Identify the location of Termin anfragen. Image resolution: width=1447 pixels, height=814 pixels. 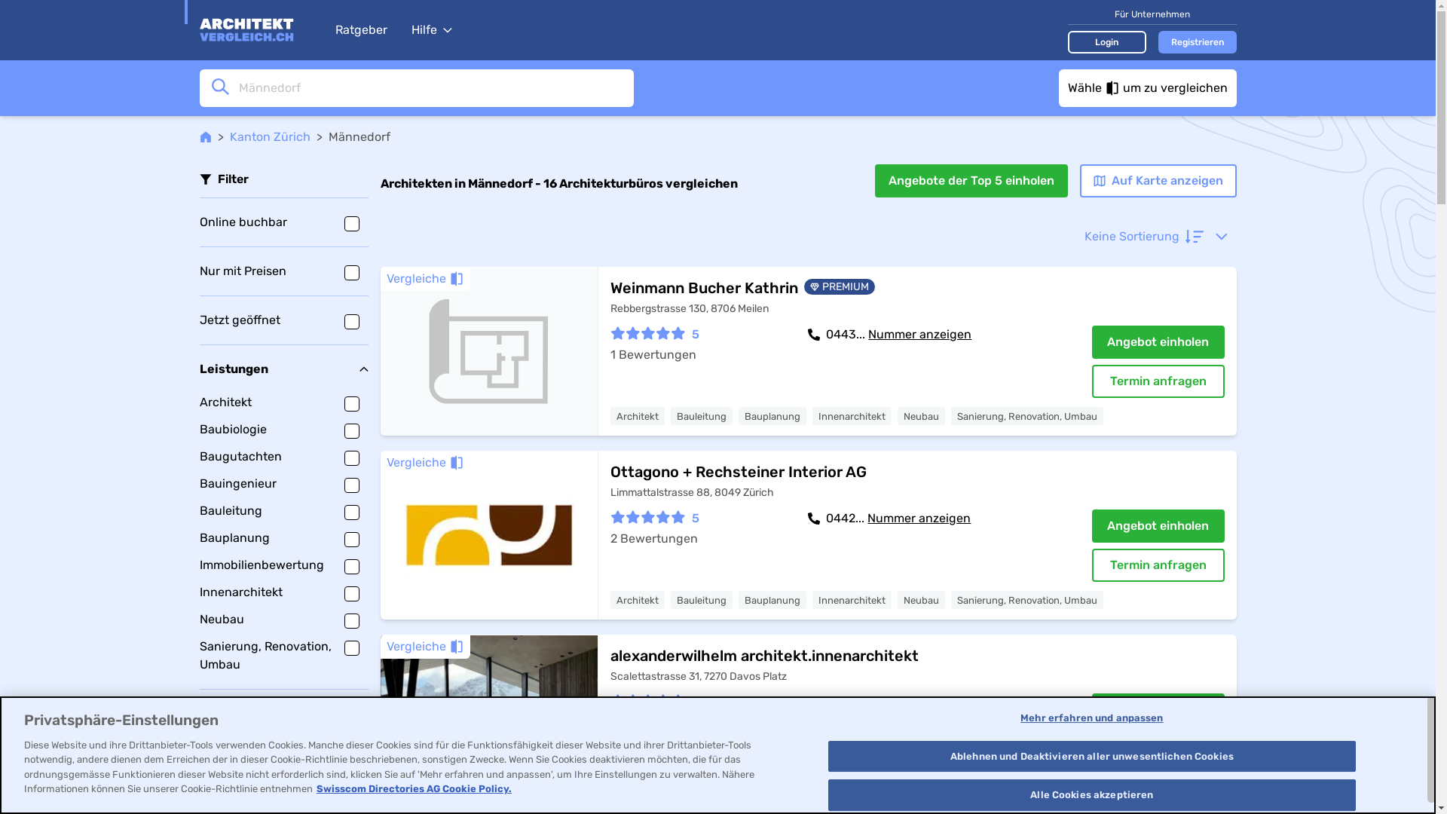
(1158, 381).